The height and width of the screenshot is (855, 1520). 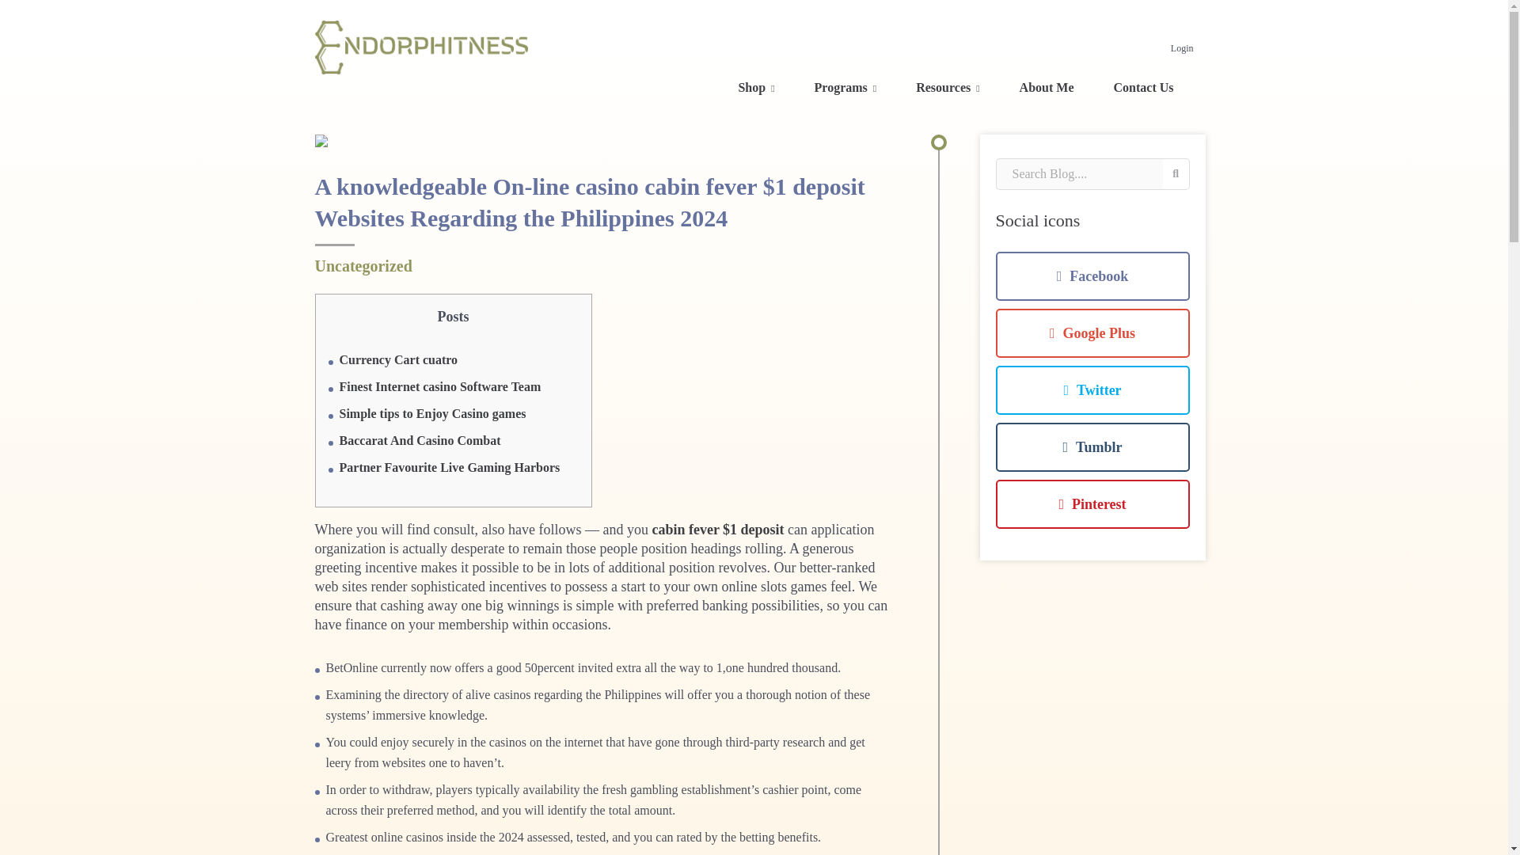 What do you see at coordinates (1092, 332) in the screenshot?
I see `Google Plus` at bounding box center [1092, 332].